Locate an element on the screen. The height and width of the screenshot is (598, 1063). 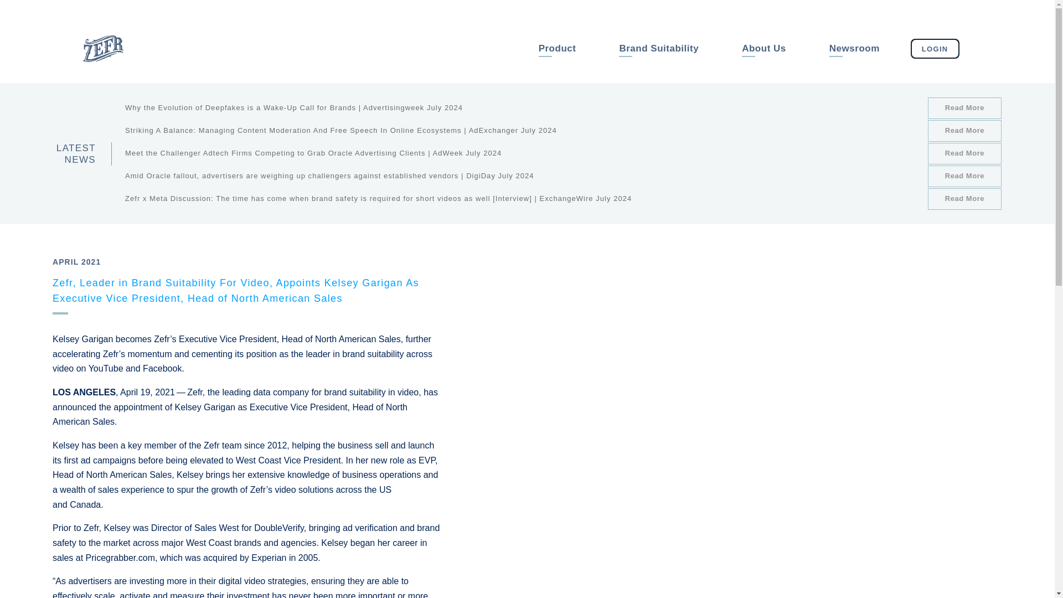
Brand Suitability is located at coordinates (659, 49).